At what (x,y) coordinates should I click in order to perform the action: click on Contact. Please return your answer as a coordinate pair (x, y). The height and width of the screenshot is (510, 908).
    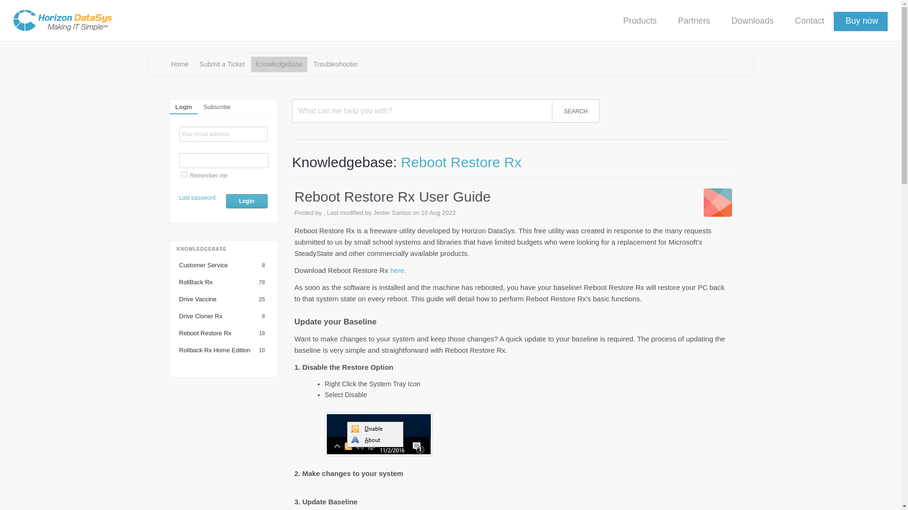
    Looking at the image, I should click on (808, 21).